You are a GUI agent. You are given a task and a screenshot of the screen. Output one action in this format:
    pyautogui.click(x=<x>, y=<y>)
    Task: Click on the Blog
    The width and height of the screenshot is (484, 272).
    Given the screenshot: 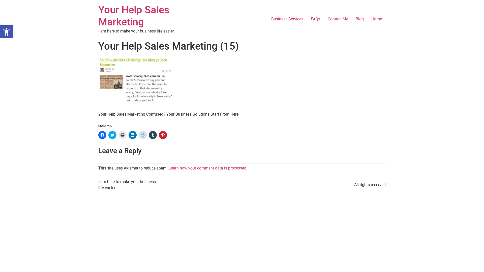 What is the action you would take?
    pyautogui.click(x=360, y=19)
    